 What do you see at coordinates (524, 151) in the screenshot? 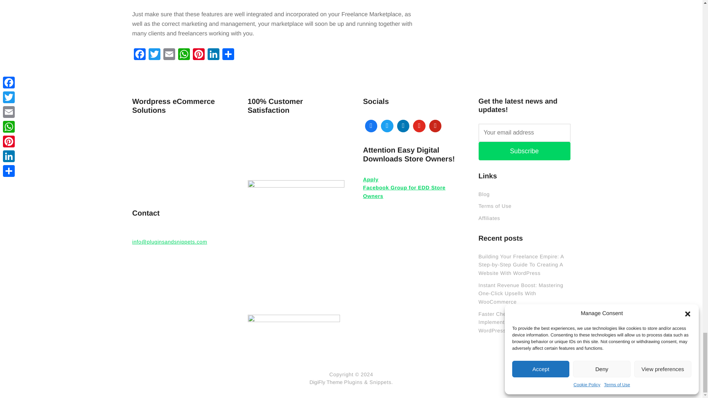
I see `Subscribe` at bounding box center [524, 151].